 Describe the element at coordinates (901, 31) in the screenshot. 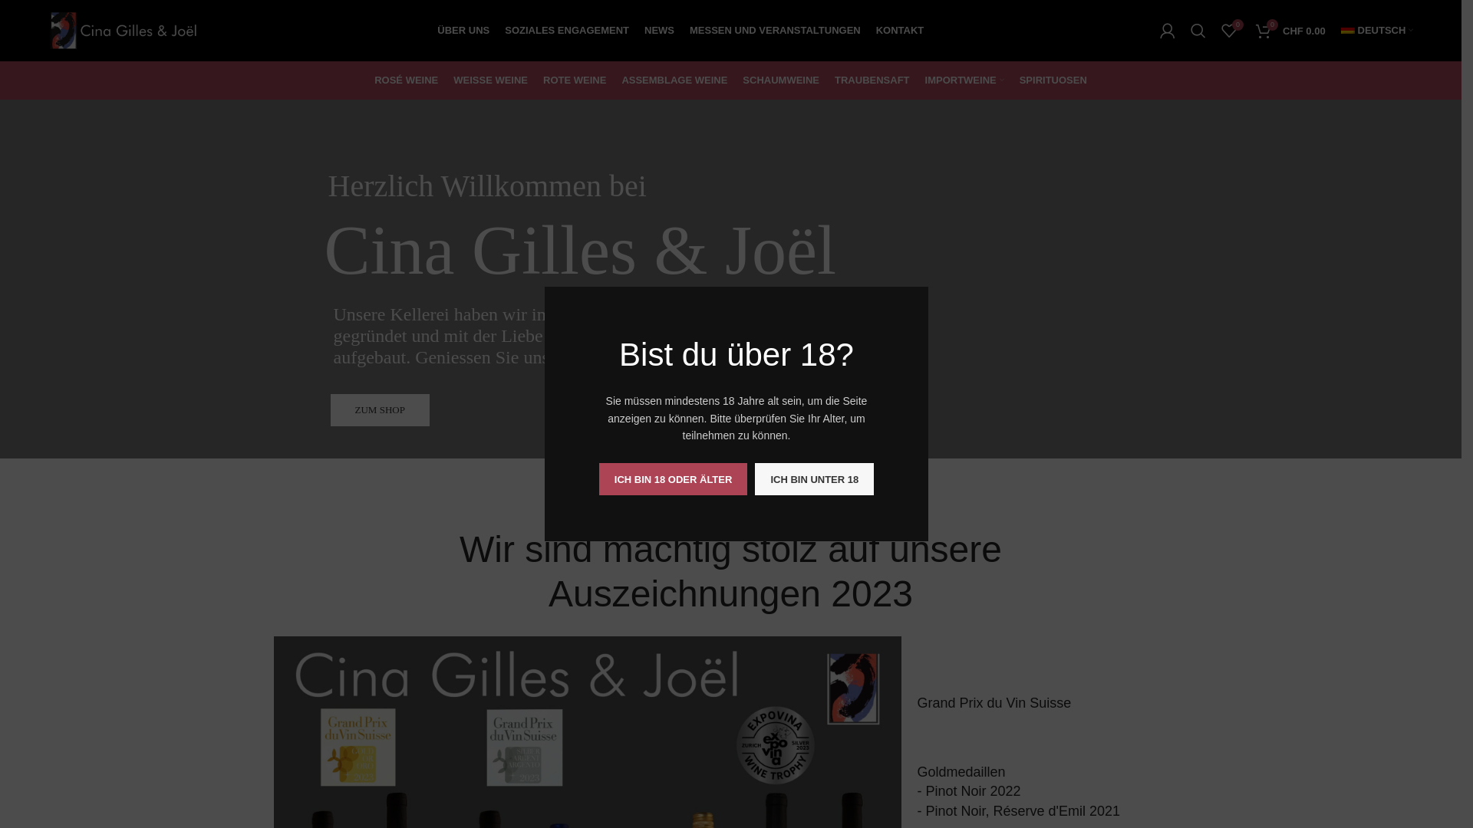

I see `KONTAKT` at that location.